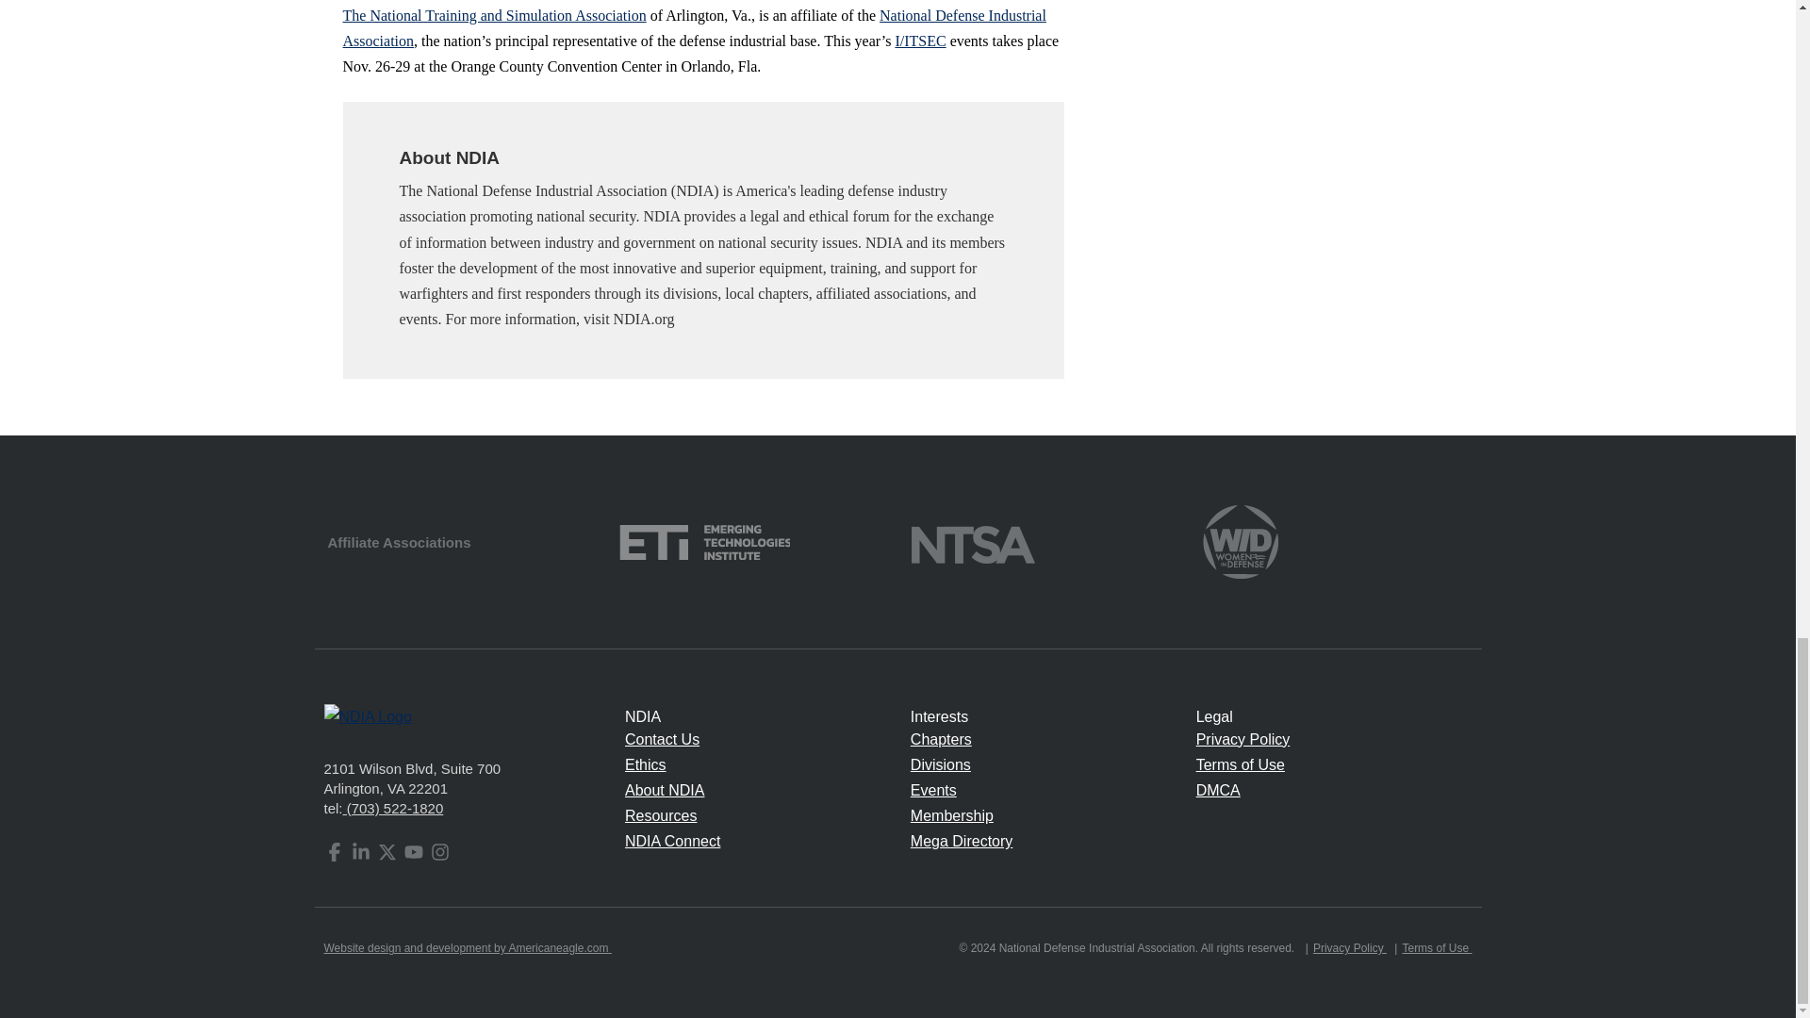 The image size is (1810, 1018). Describe the element at coordinates (360, 852) in the screenshot. I see `LinkedIn` at that location.